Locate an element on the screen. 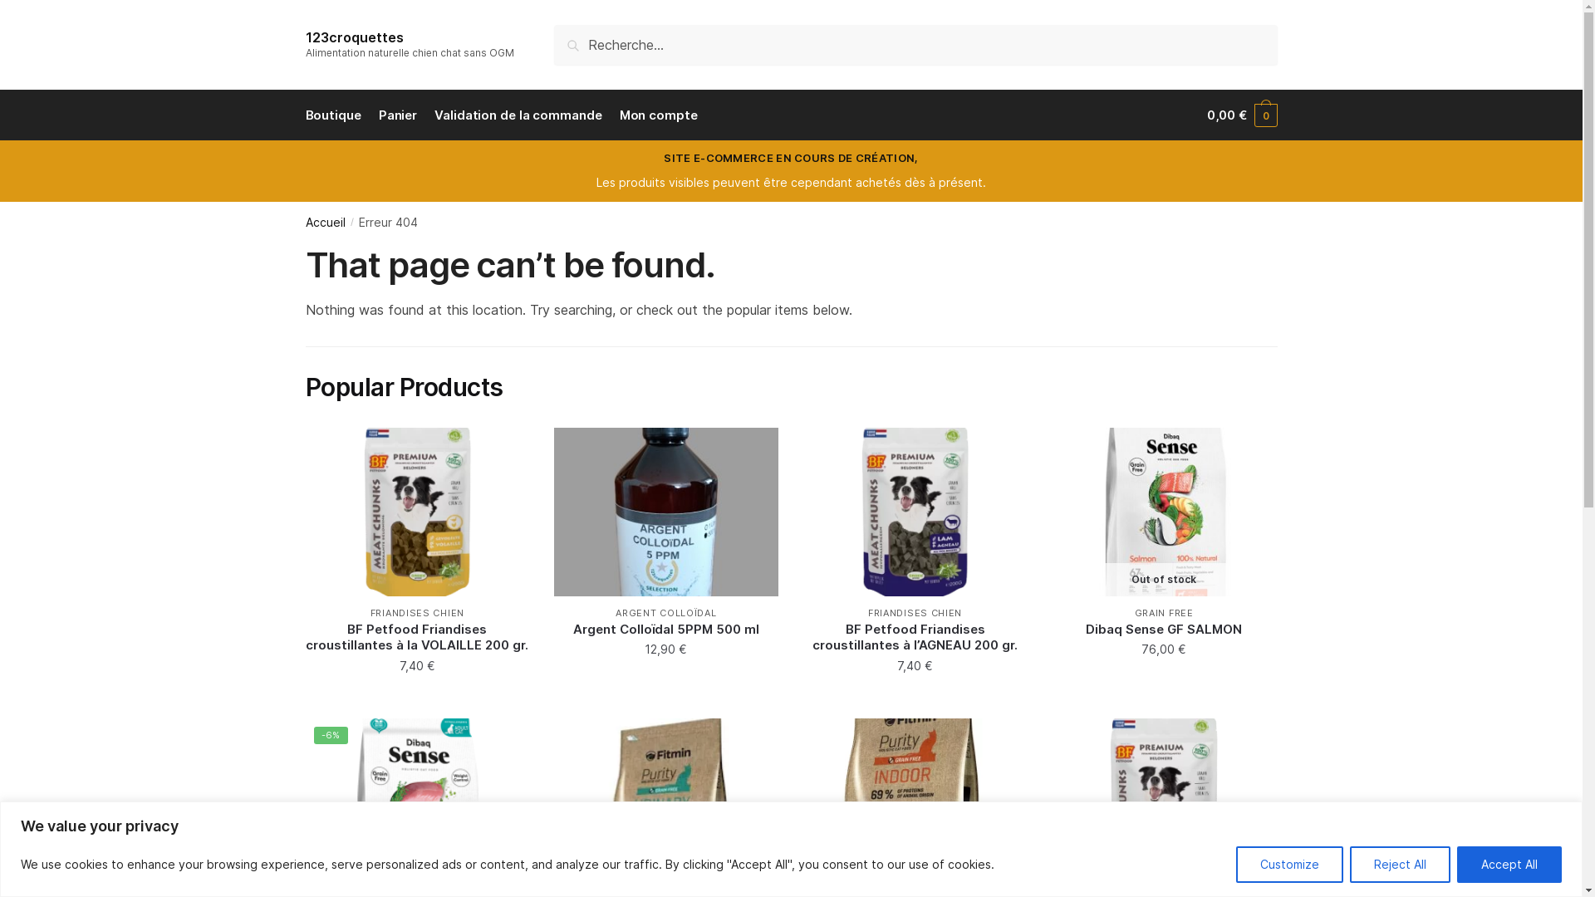 The width and height of the screenshot is (1595, 897). 123croquettes is located at coordinates (355, 37).